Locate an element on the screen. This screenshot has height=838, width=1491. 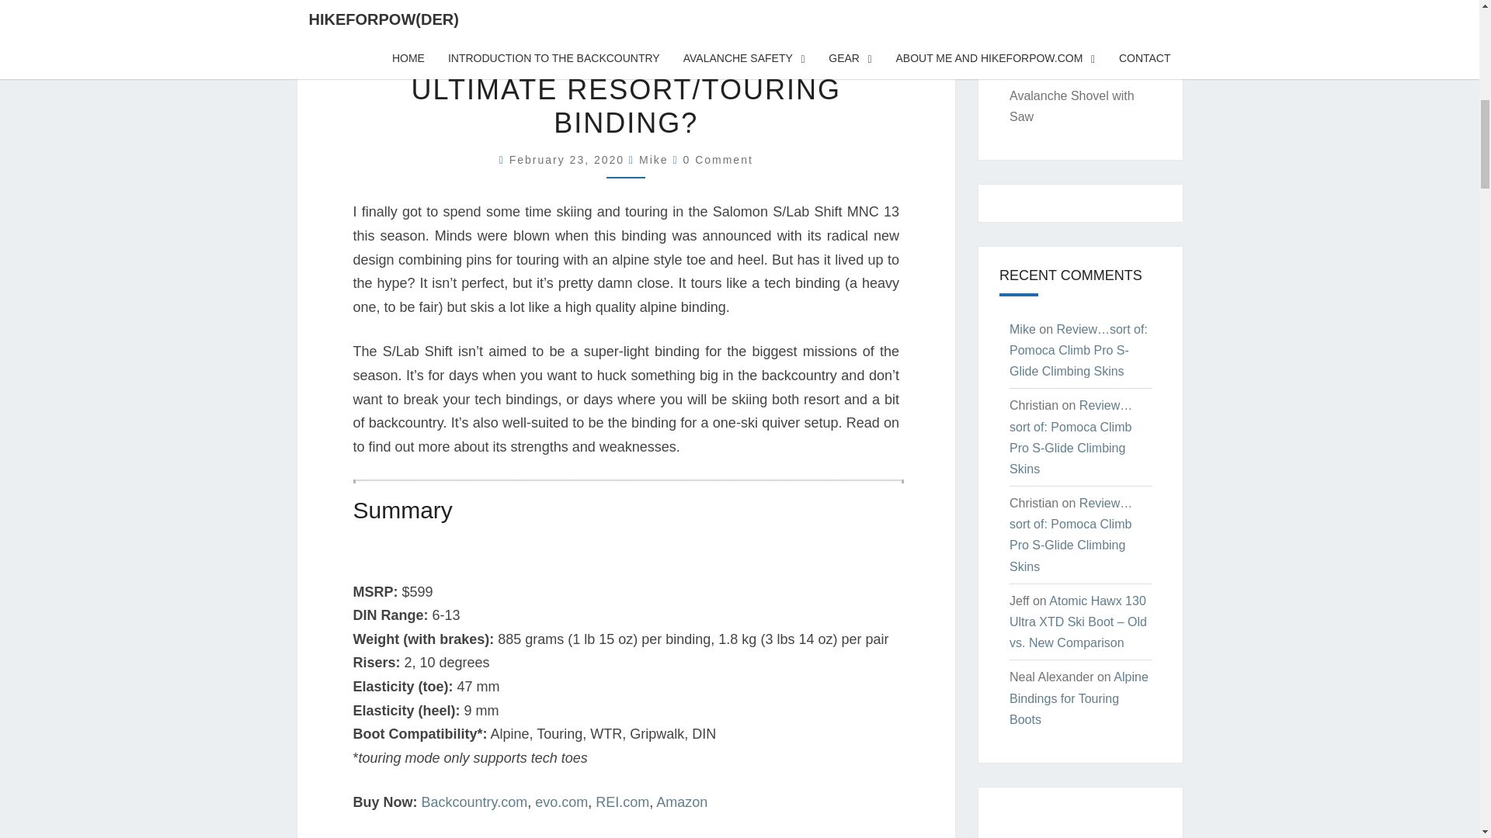
REI.com is located at coordinates (621, 802).